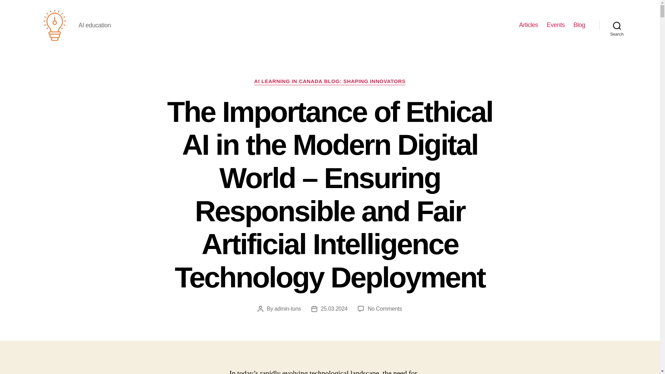  What do you see at coordinates (528, 25) in the screenshot?
I see `Articles` at bounding box center [528, 25].